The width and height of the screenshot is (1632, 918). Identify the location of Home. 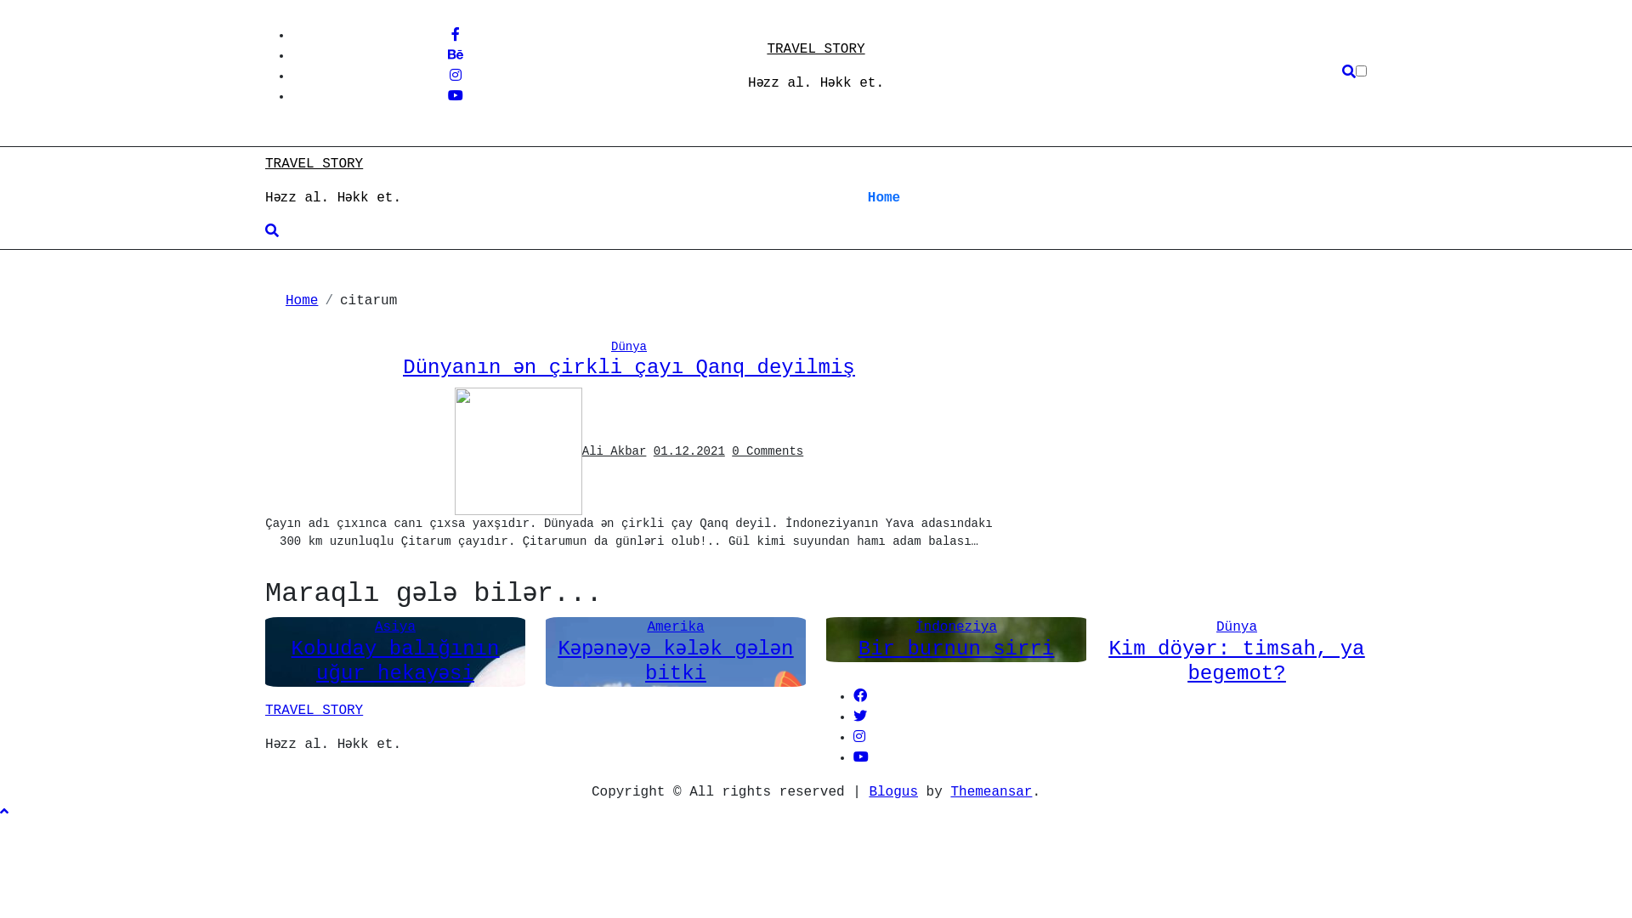
(302, 301).